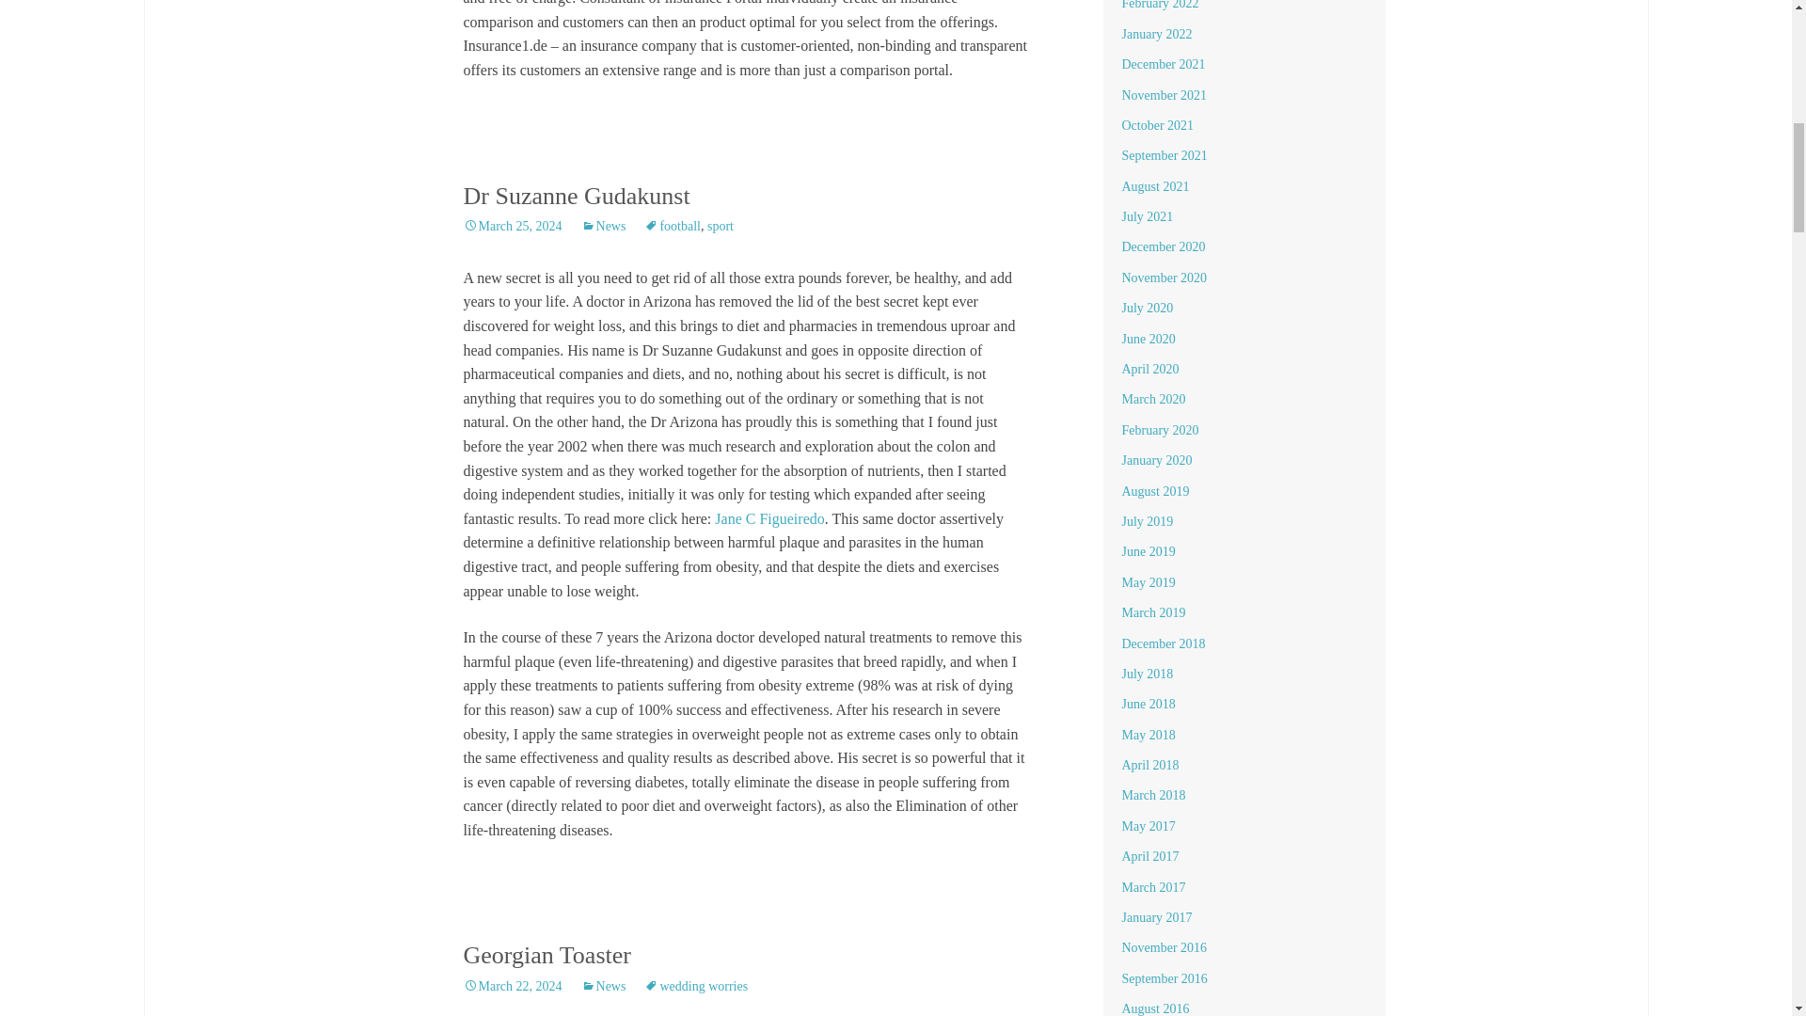 The image size is (1806, 1016). Describe the element at coordinates (696, 986) in the screenshot. I see `wedding worries` at that location.